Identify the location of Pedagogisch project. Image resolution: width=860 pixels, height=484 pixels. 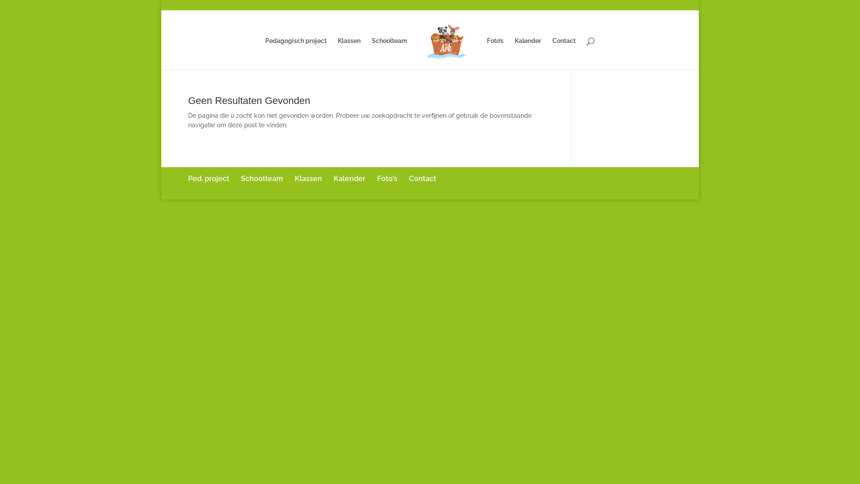
(296, 54).